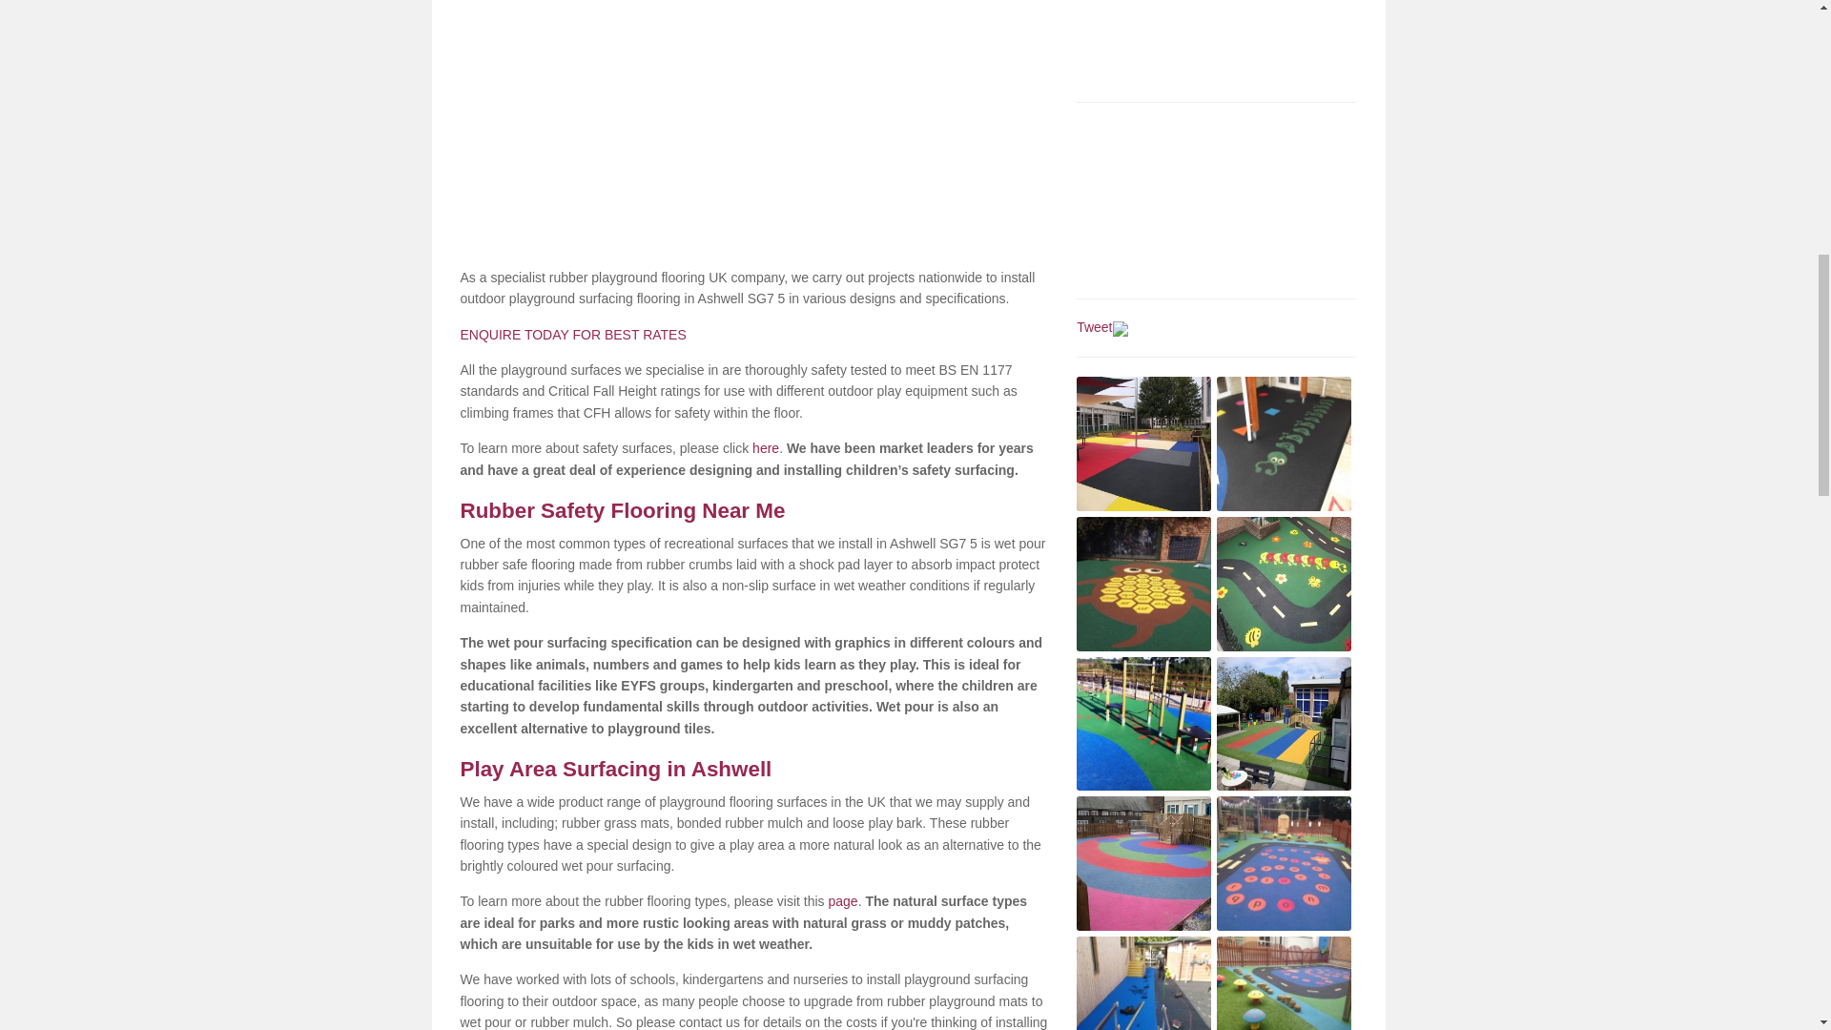 Image resolution: width=1831 pixels, height=1030 pixels. What do you see at coordinates (1284, 725) in the screenshot?
I see `Playground Surface Flooring in Ashwell 6` at bounding box center [1284, 725].